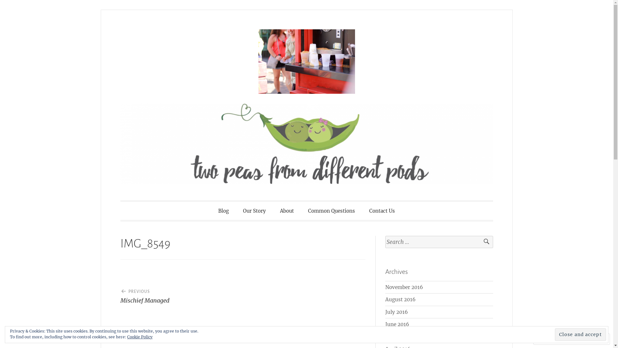 This screenshot has height=348, width=618. Describe the element at coordinates (382, 211) in the screenshot. I see `Contact Us` at that location.